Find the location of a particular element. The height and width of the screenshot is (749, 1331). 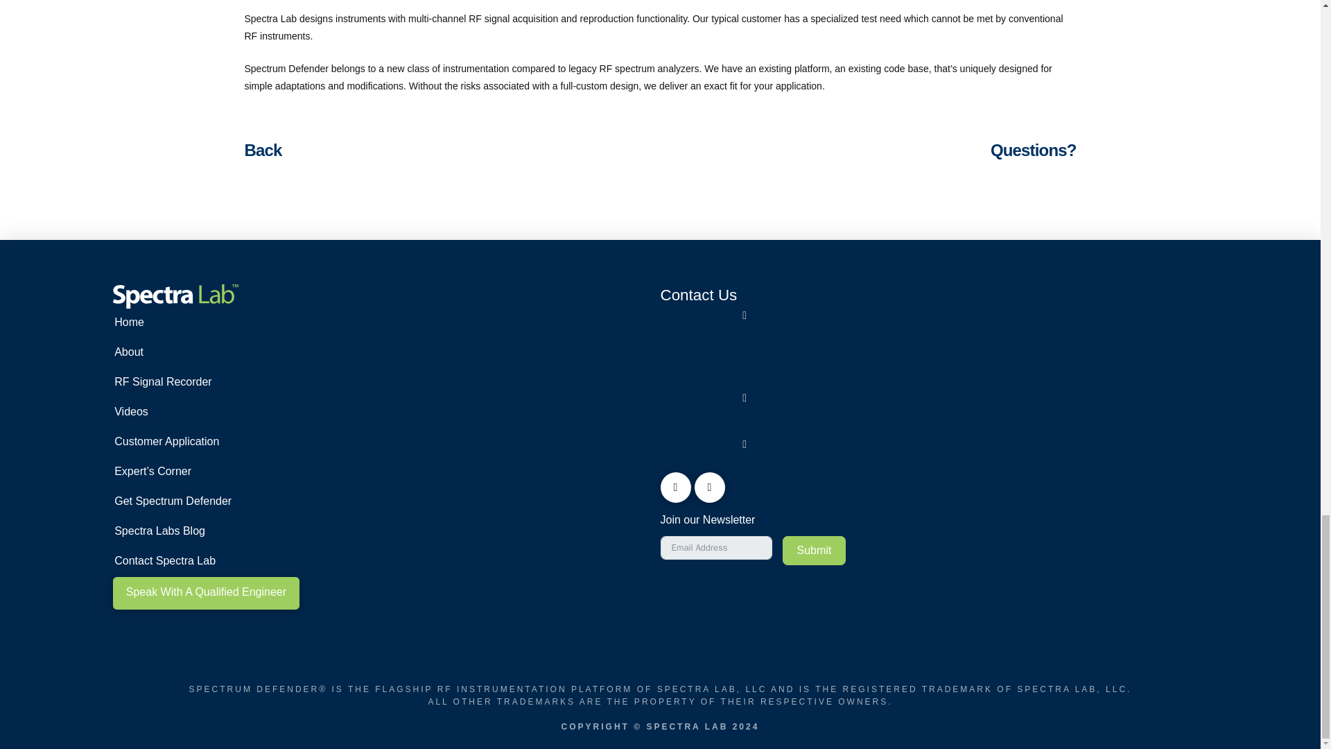

Contact Spectra Lab is located at coordinates (245, 562).